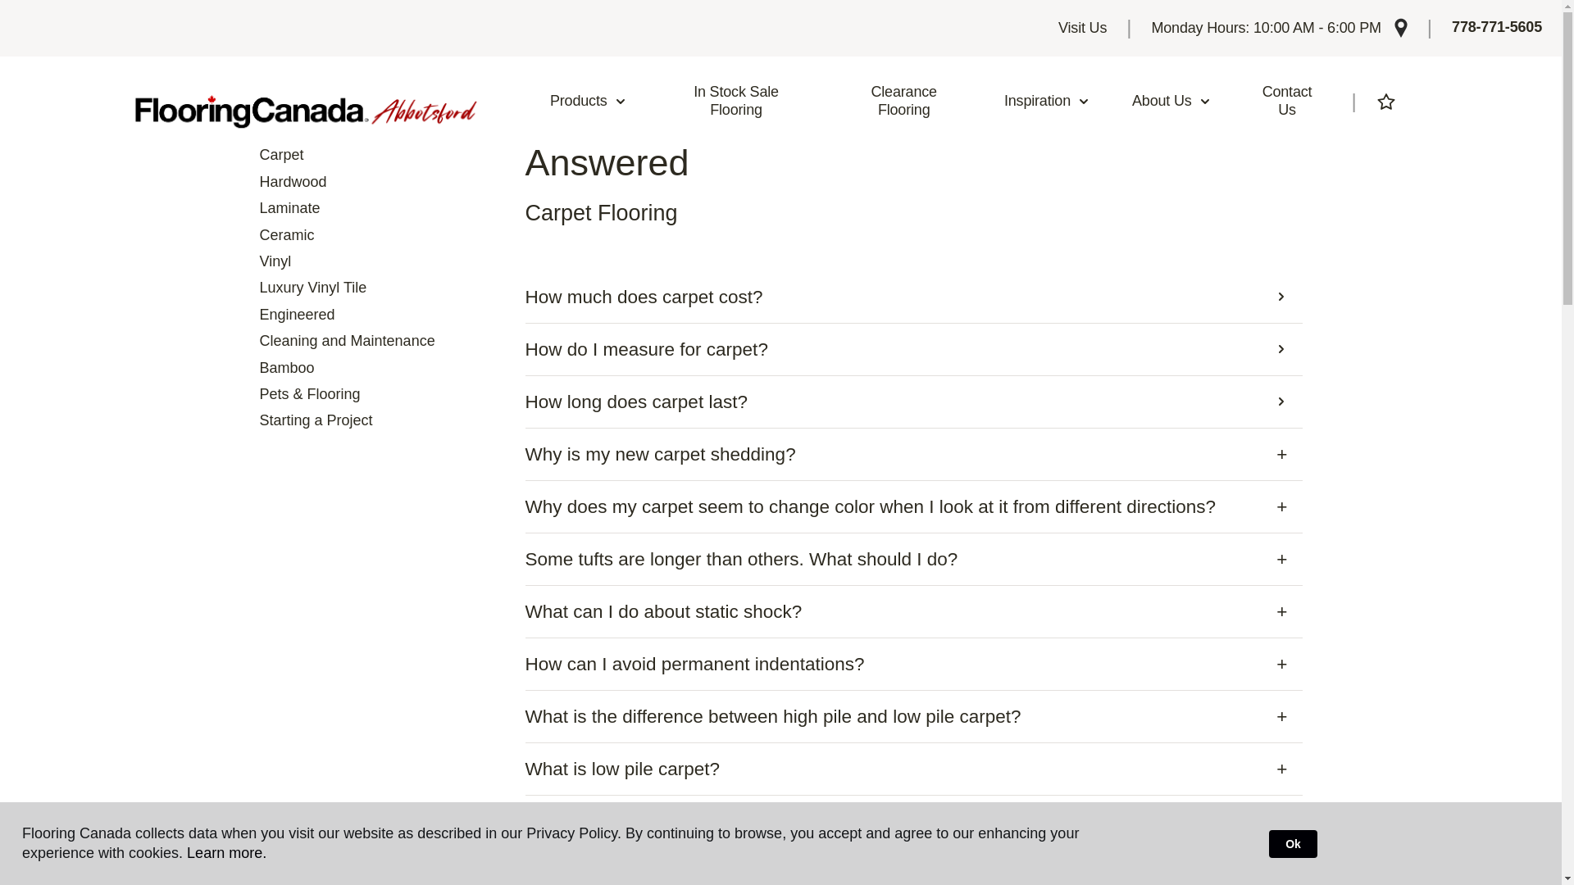 This screenshot has height=885, width=1574. What do you see at coordinates (1047, 102) in the screenshot?
I see `Inspiration` at bounding box center [1047, 102].